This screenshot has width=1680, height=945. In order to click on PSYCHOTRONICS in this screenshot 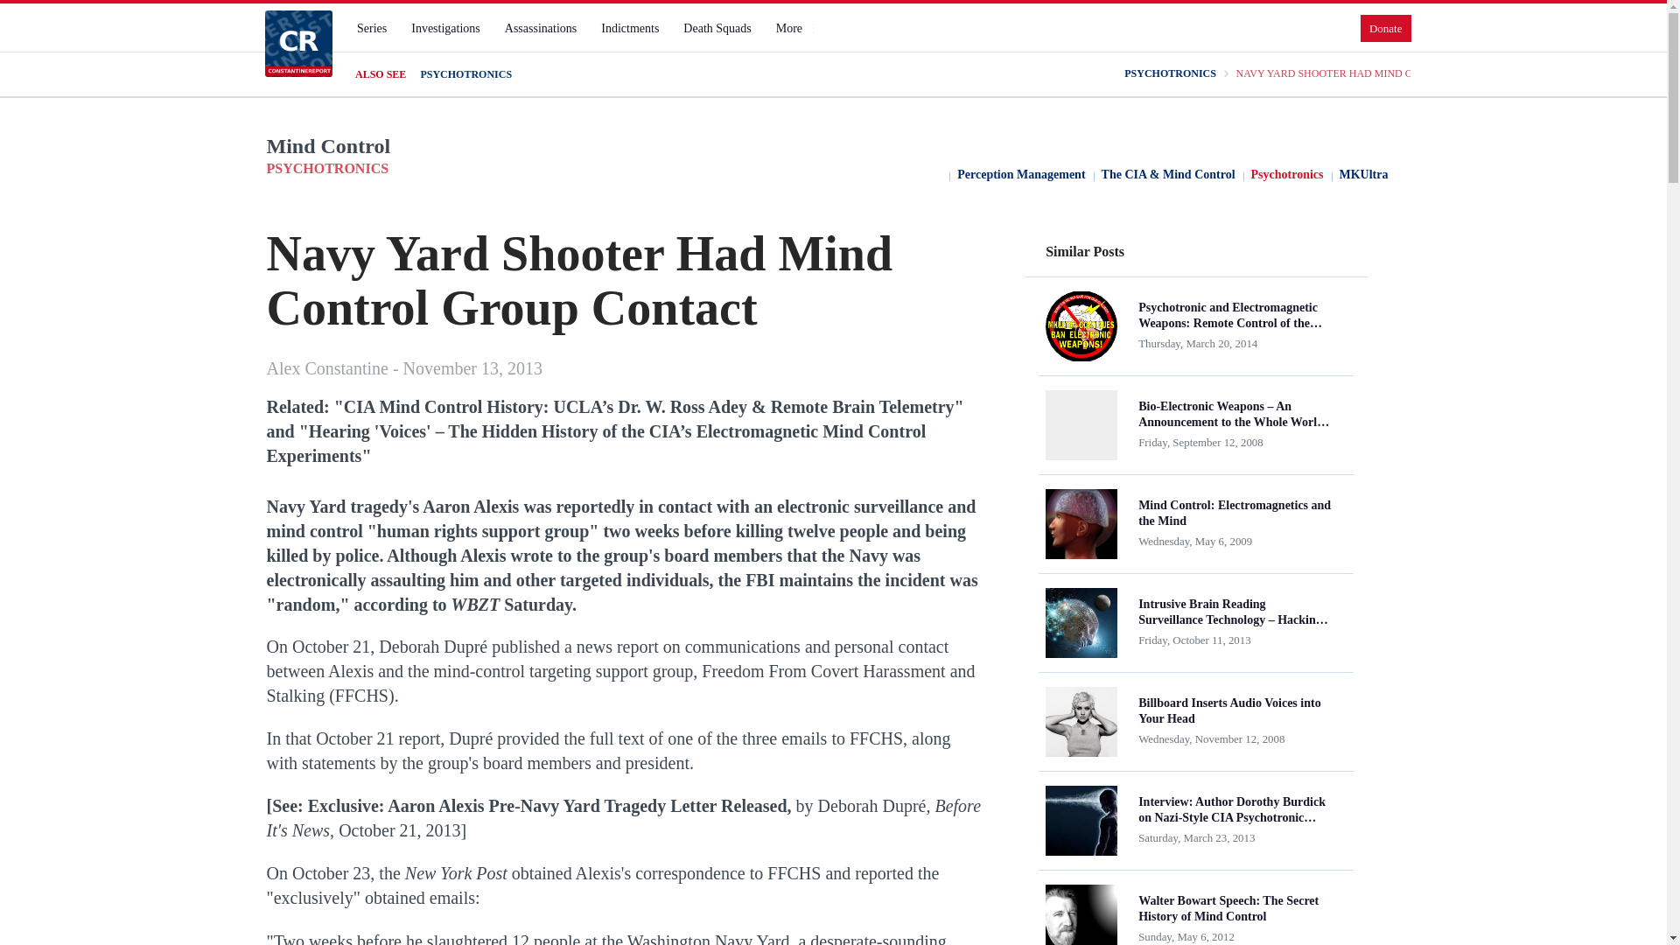, I will do `click(465, 74)`.